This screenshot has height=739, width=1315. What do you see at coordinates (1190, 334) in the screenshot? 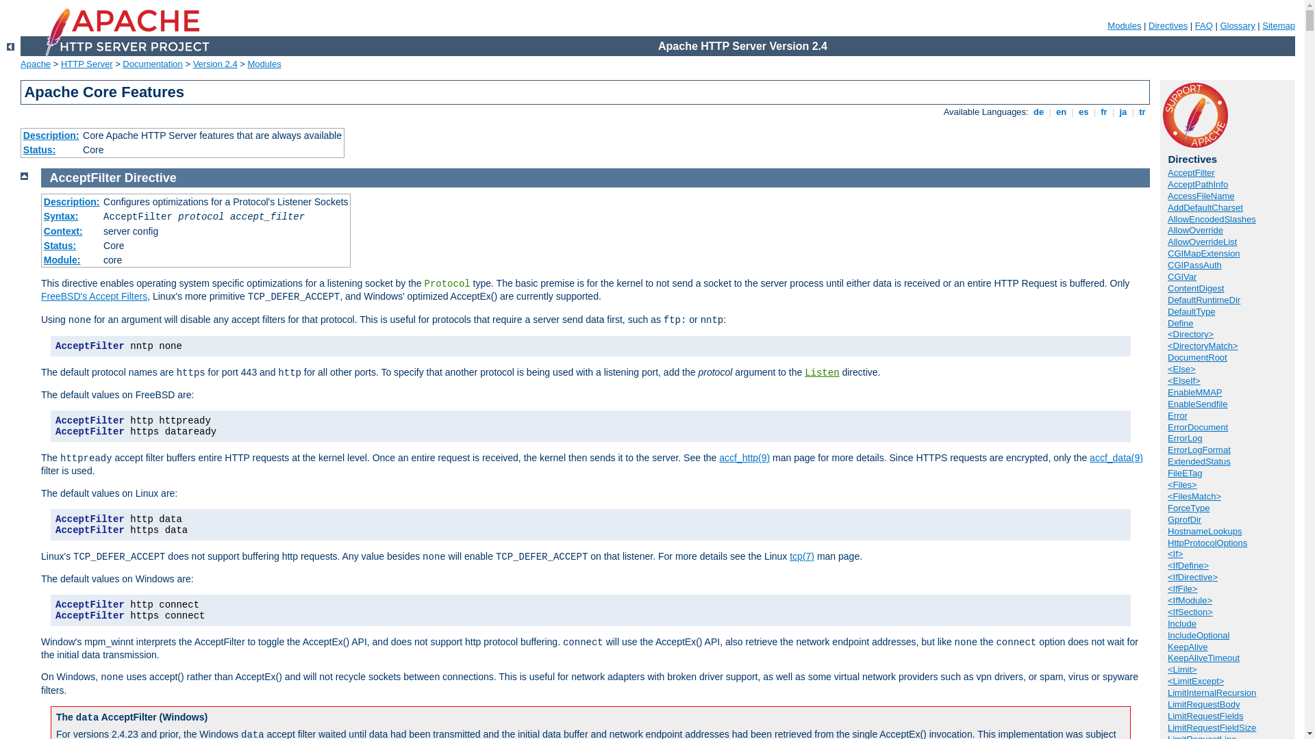
I see `<Directory>` at bounding box center [1190, 334].